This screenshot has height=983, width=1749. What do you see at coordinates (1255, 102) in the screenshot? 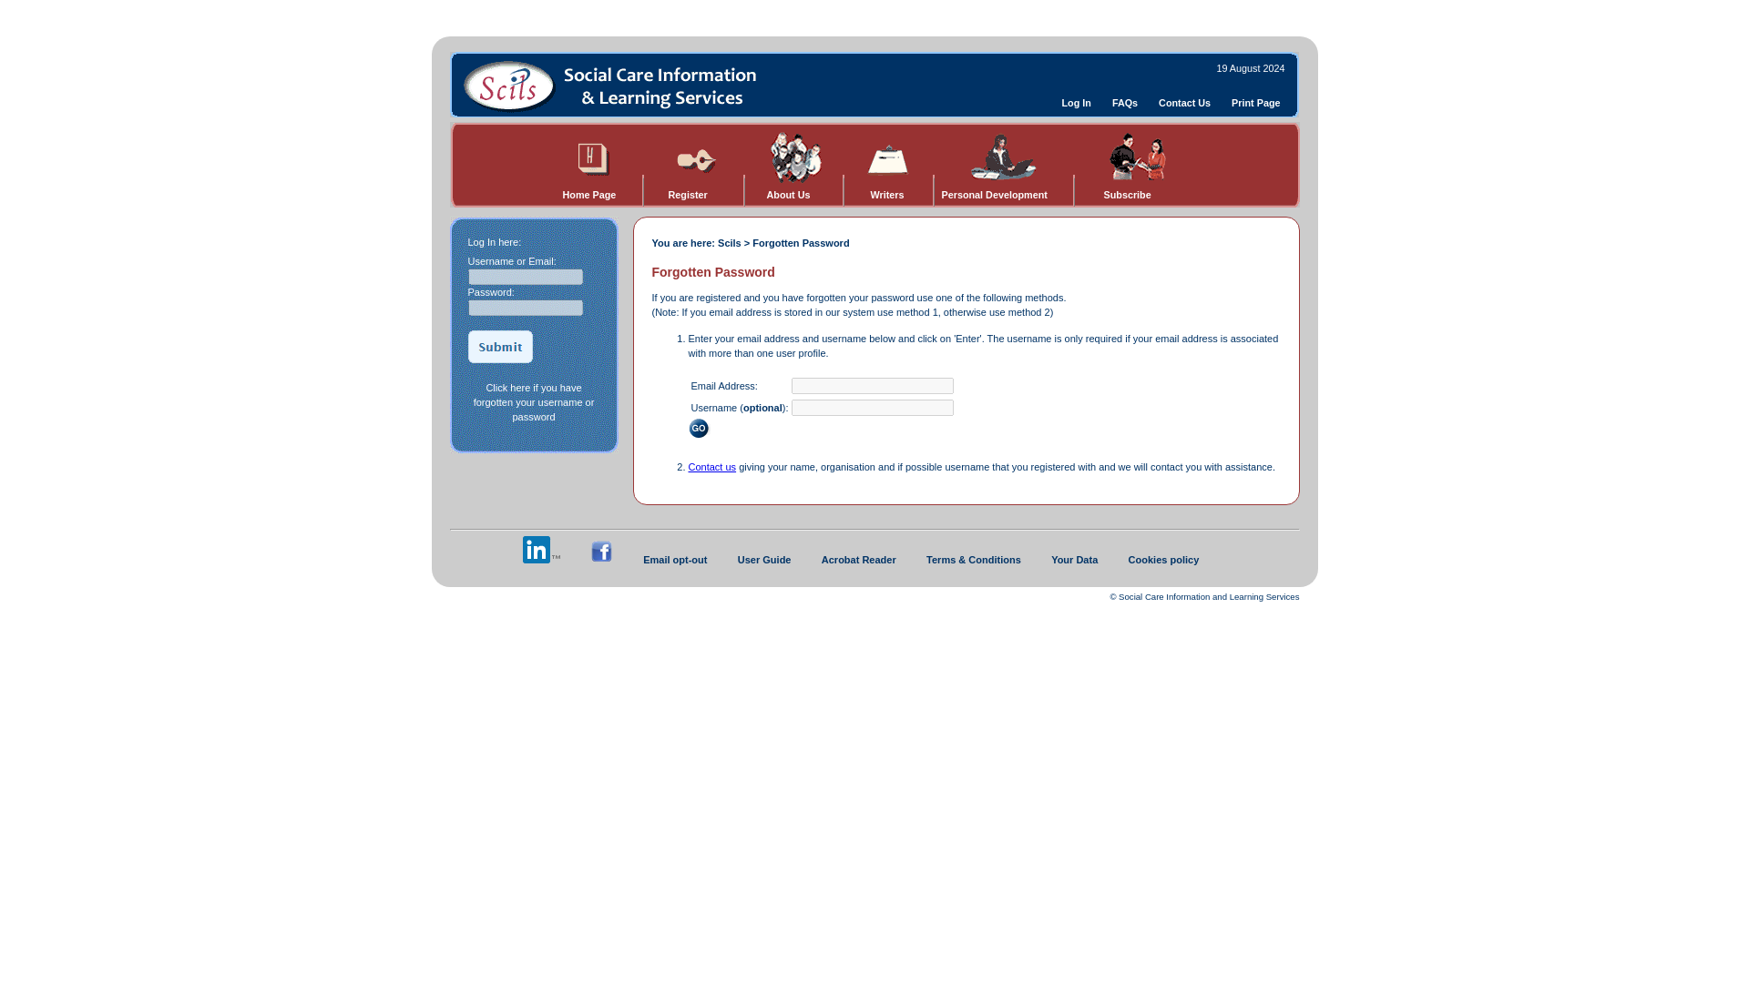
I see `Print Page` at bounding box center [1255, 102].